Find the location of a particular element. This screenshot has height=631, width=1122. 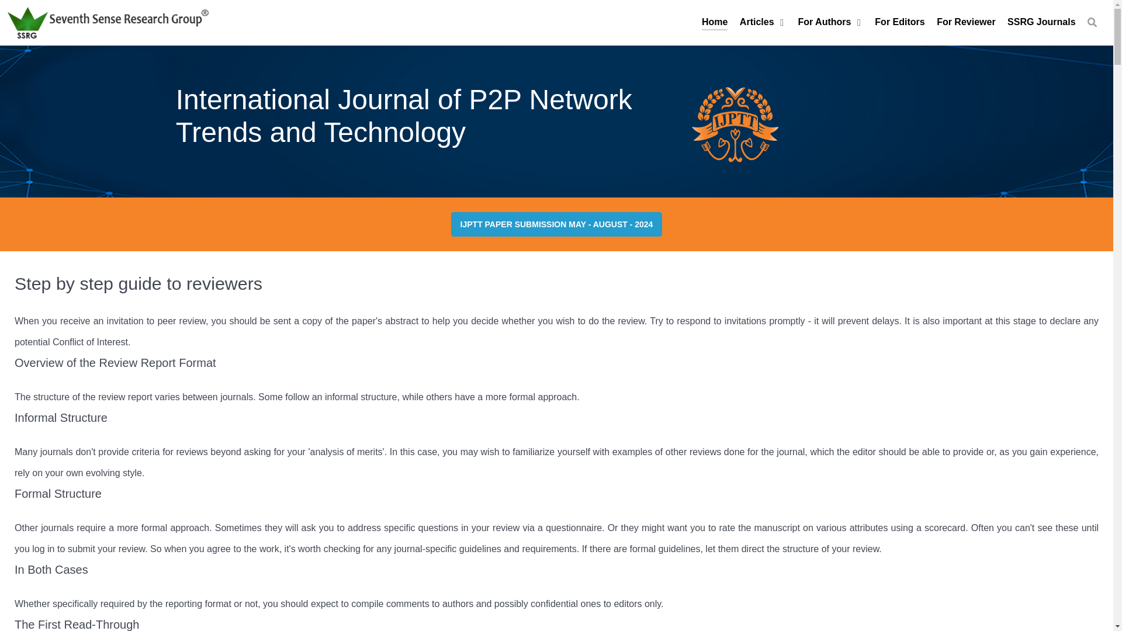

Articles is located at coordinates (763, 22).